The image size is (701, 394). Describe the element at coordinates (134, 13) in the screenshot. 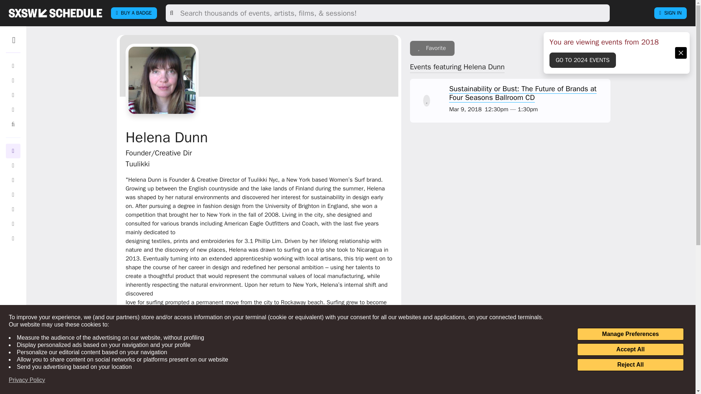

I see `BUY A BADGE` at that location.